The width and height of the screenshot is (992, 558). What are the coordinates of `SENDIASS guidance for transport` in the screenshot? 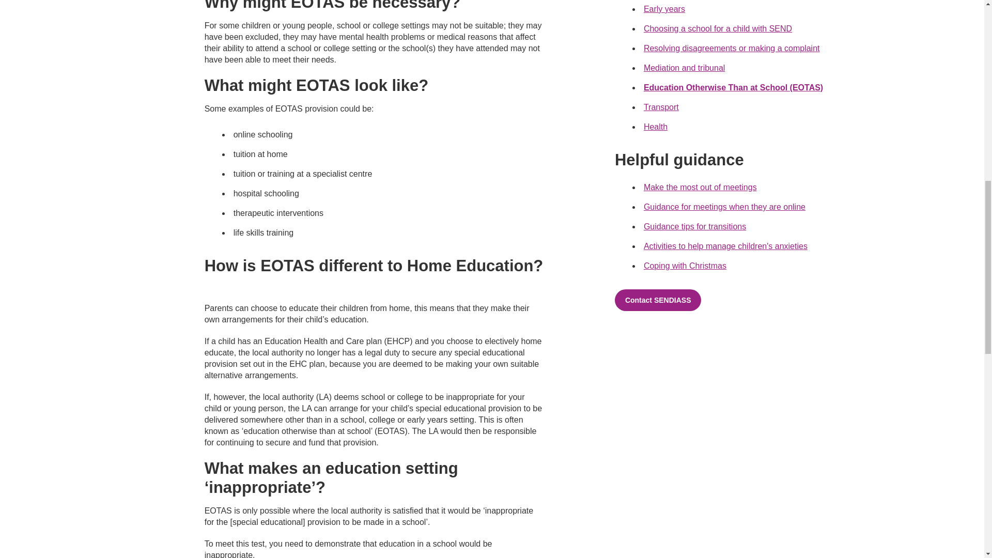 It's located at (661, 107).